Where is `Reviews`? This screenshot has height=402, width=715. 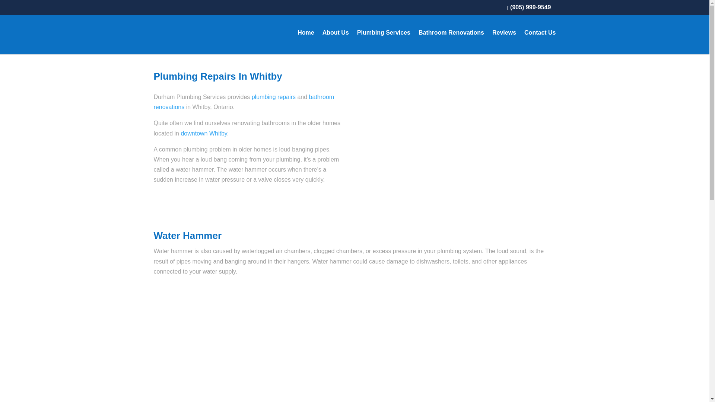 Reviews is located at coordinates (504, 42).